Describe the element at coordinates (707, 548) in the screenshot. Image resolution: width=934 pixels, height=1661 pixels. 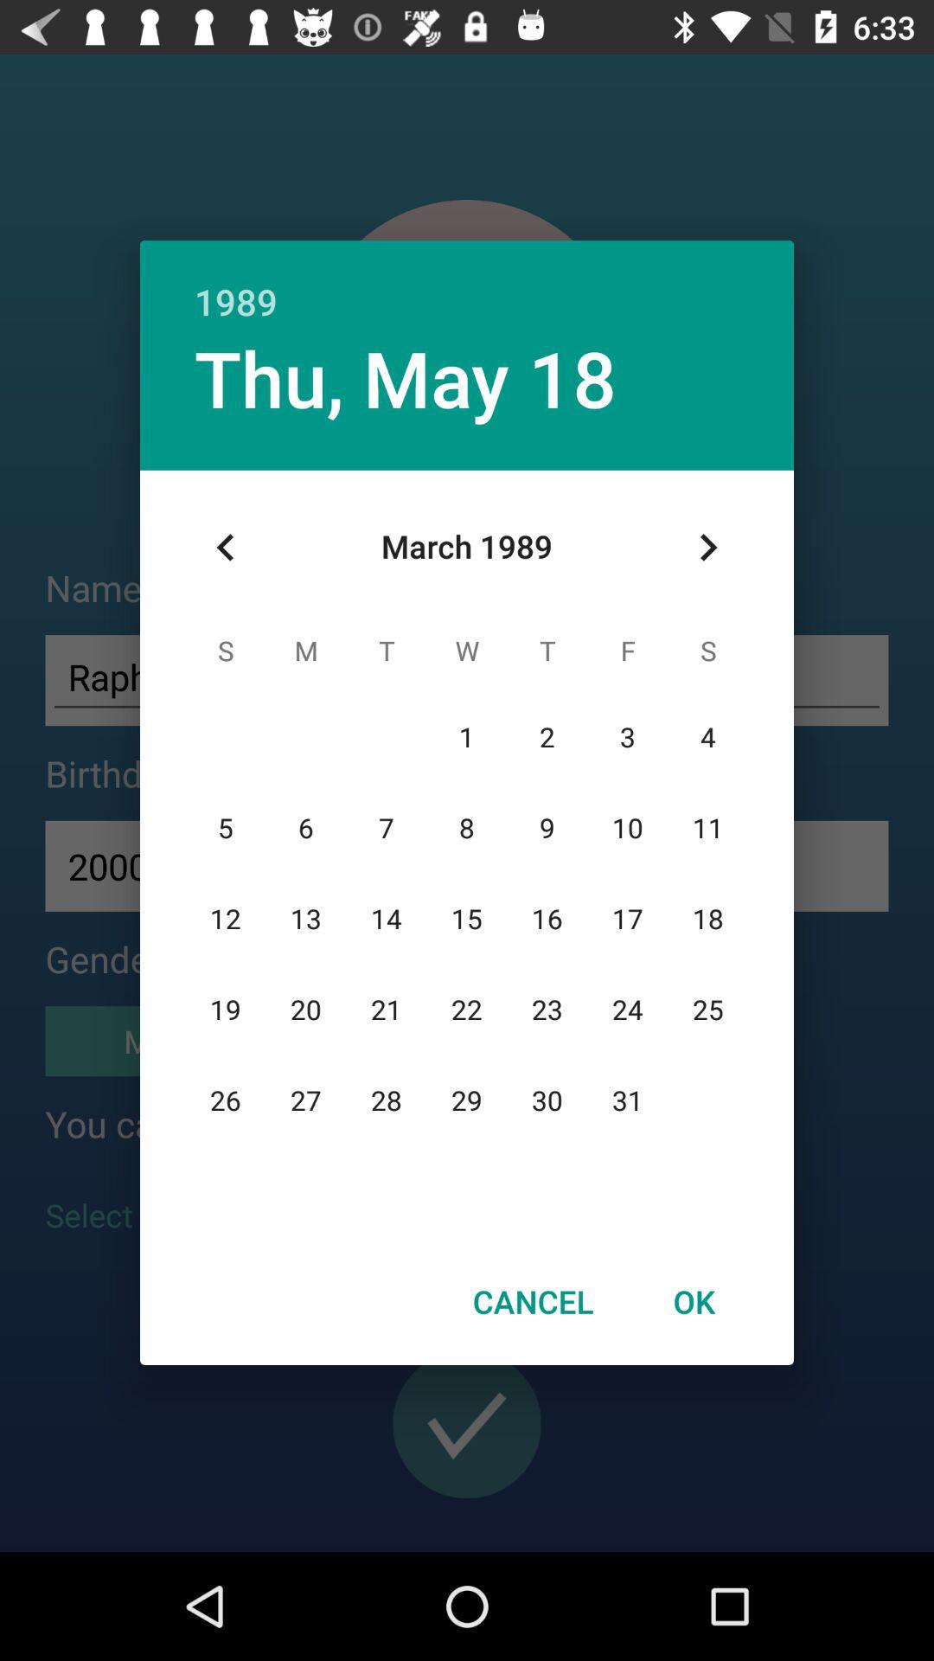
I see `press the icon below the 1989` at that location.